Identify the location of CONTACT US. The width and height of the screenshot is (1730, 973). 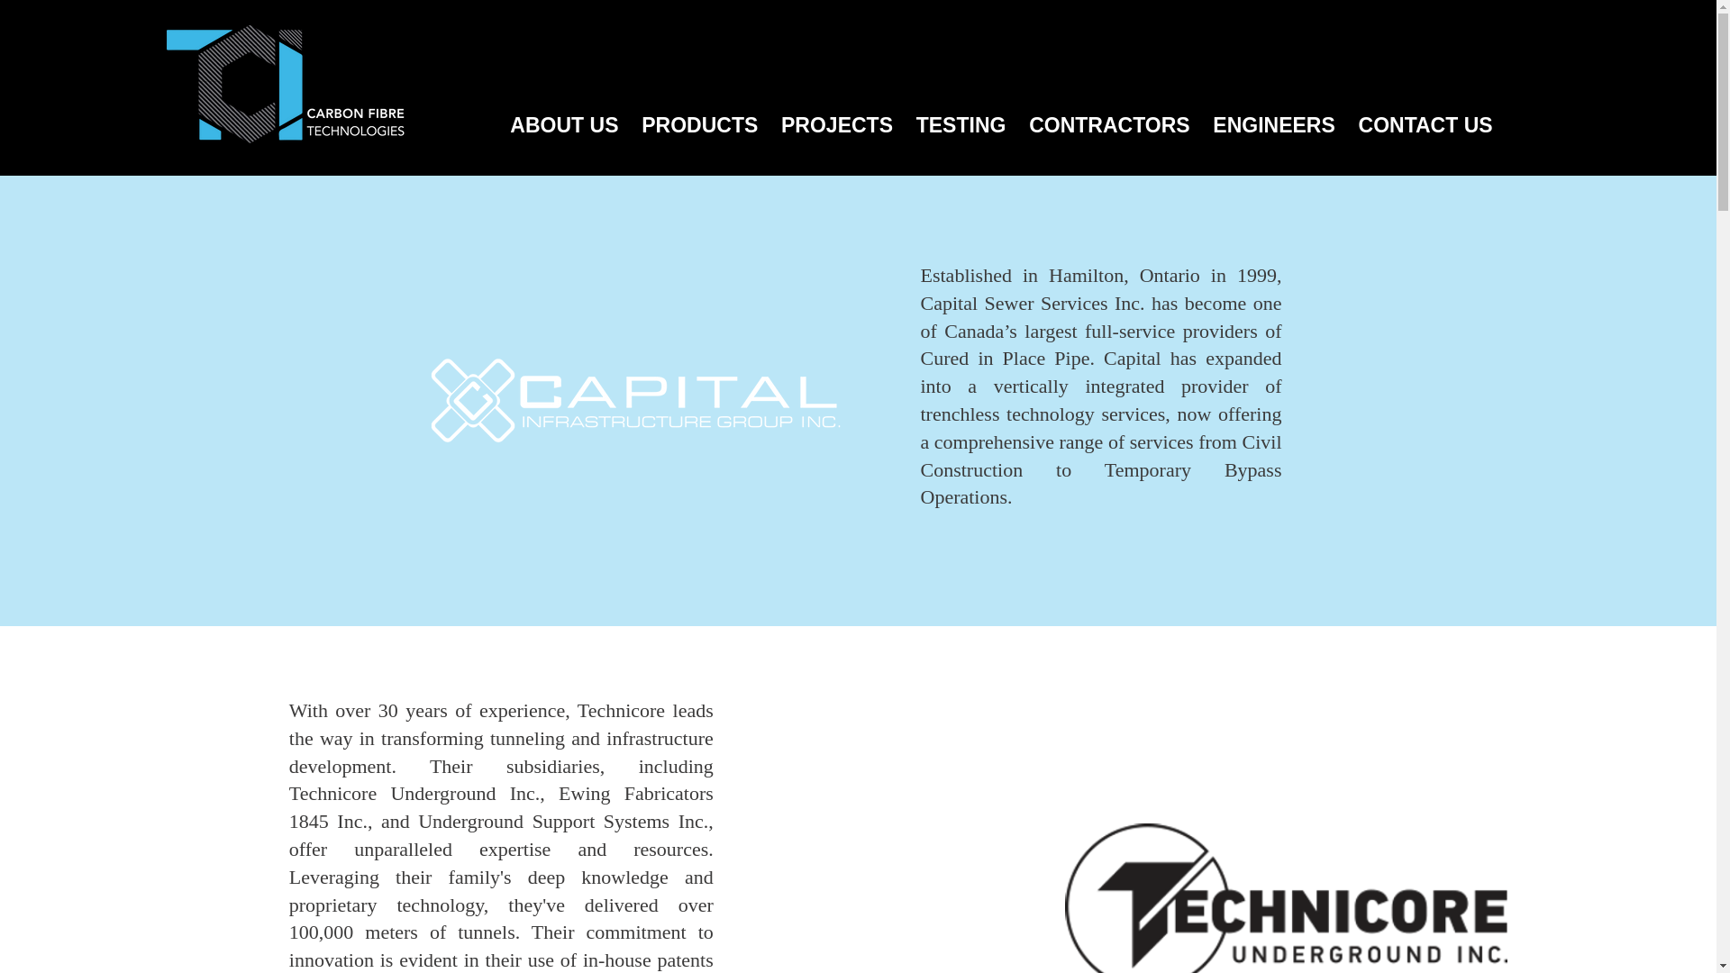
(1425, 124).